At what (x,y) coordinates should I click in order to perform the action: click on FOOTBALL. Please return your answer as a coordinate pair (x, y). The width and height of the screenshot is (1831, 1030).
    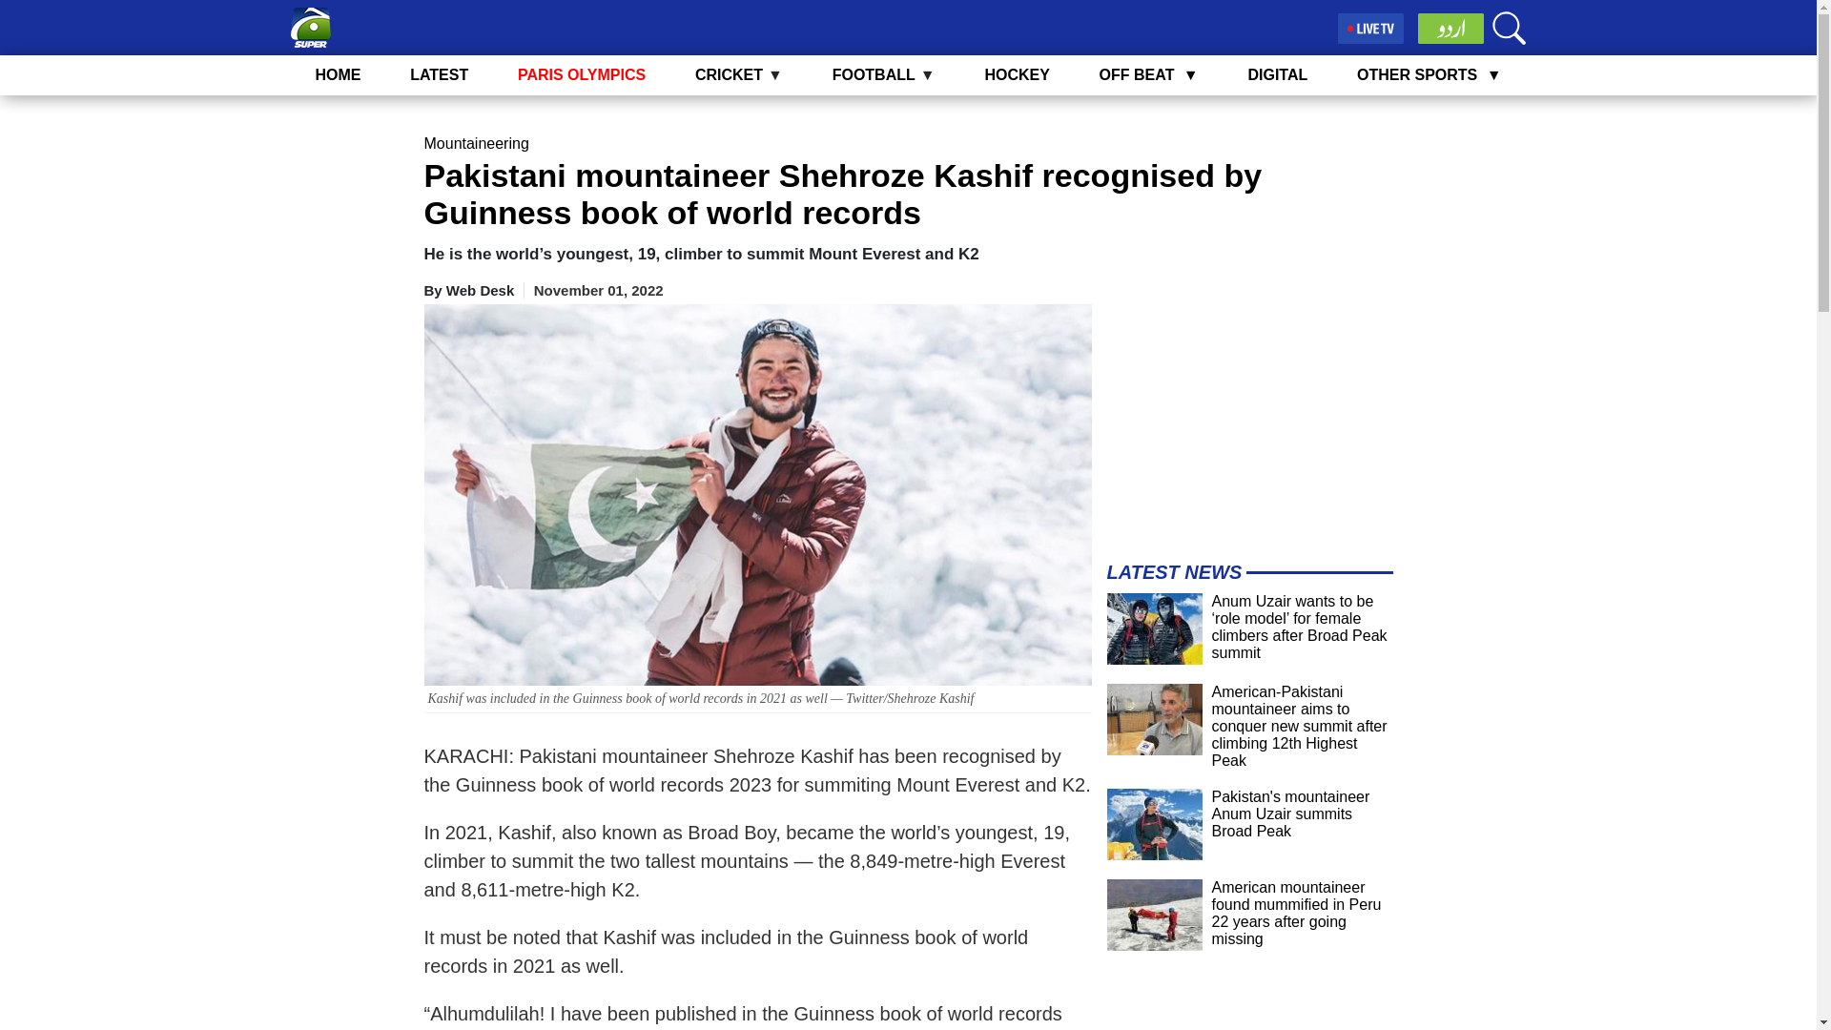
    Looking at the image, I should click on (874, 74).